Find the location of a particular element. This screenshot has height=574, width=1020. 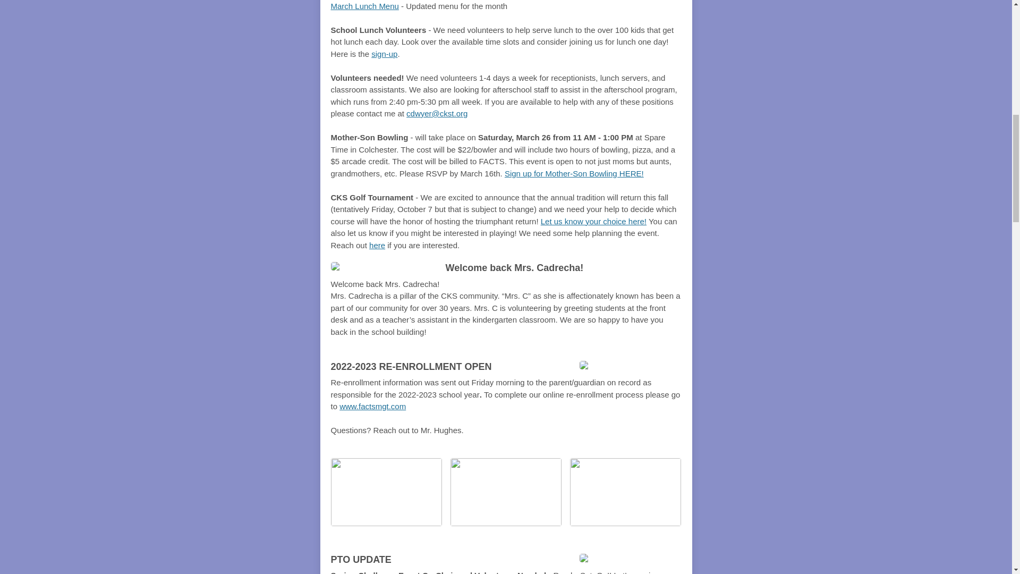

Let us know your choice here! is located at coordinates (593, 221).